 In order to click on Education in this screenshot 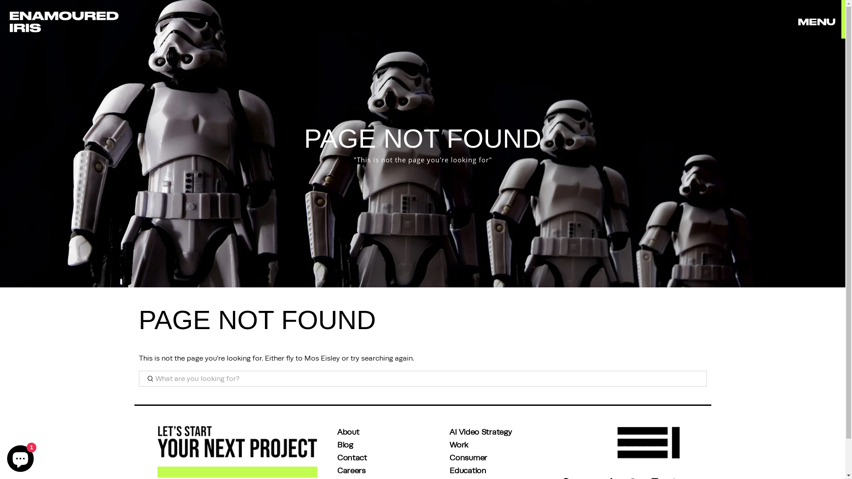, I will do `click(468, 470)`.